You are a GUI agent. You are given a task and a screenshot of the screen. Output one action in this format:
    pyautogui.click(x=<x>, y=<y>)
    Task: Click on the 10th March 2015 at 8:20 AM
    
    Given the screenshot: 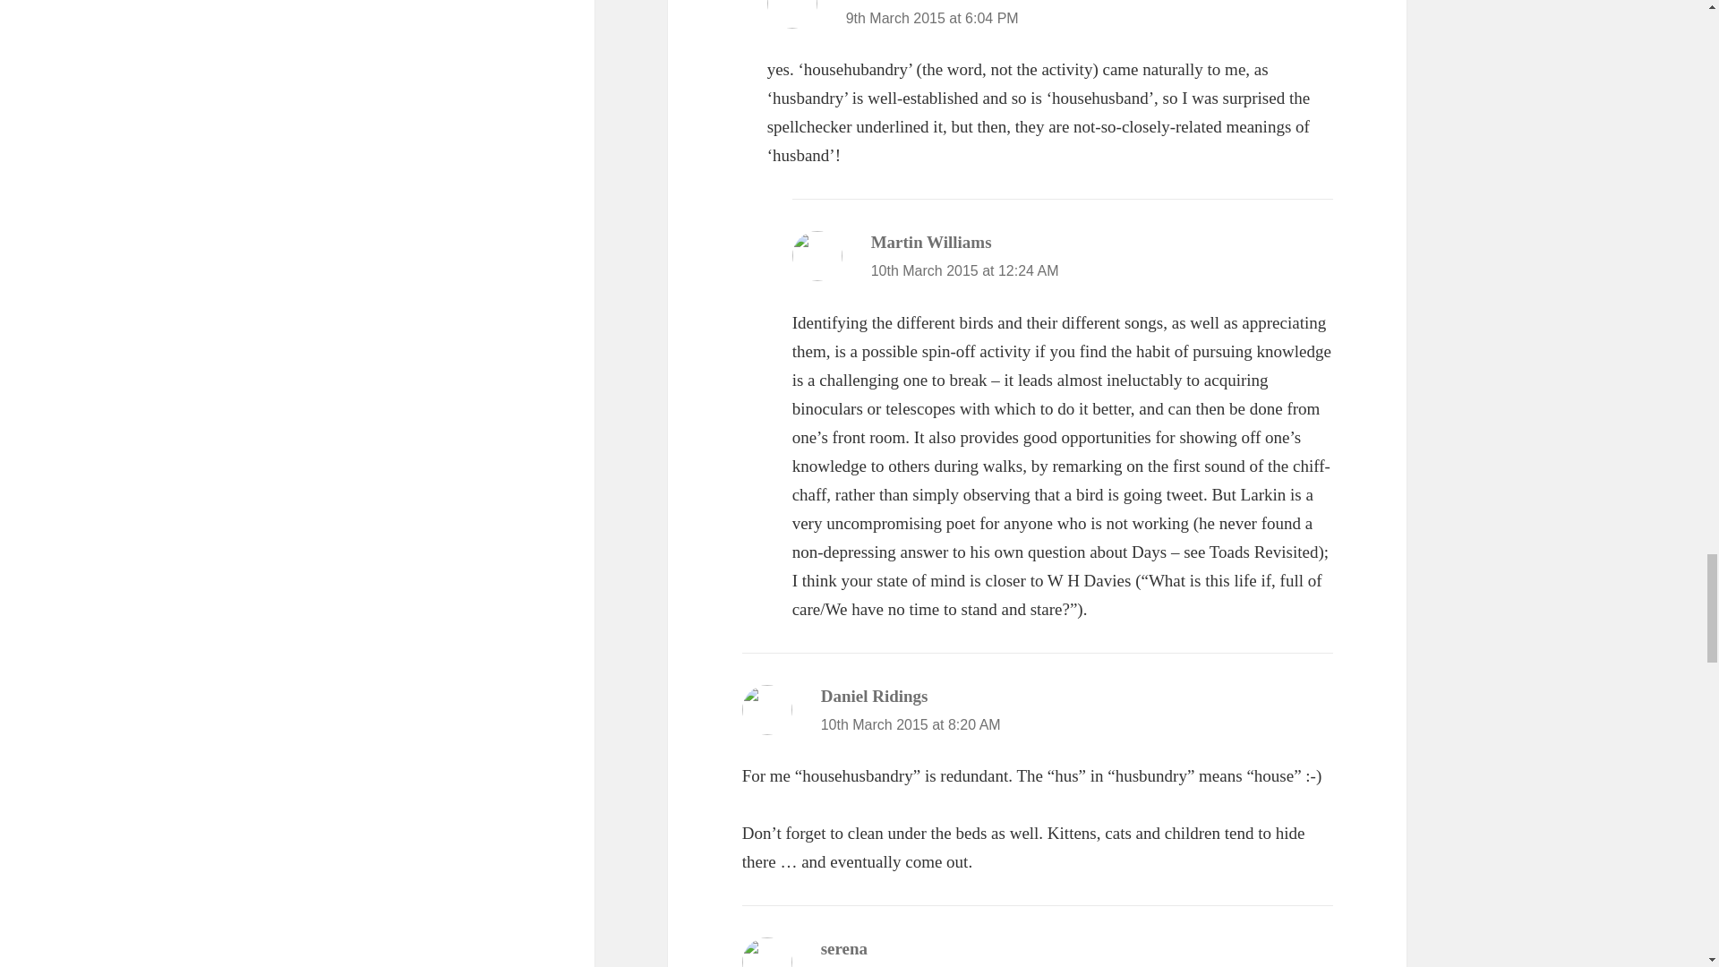 What is the action you would take?
    pyautogui.click(x=911, y=724)
    